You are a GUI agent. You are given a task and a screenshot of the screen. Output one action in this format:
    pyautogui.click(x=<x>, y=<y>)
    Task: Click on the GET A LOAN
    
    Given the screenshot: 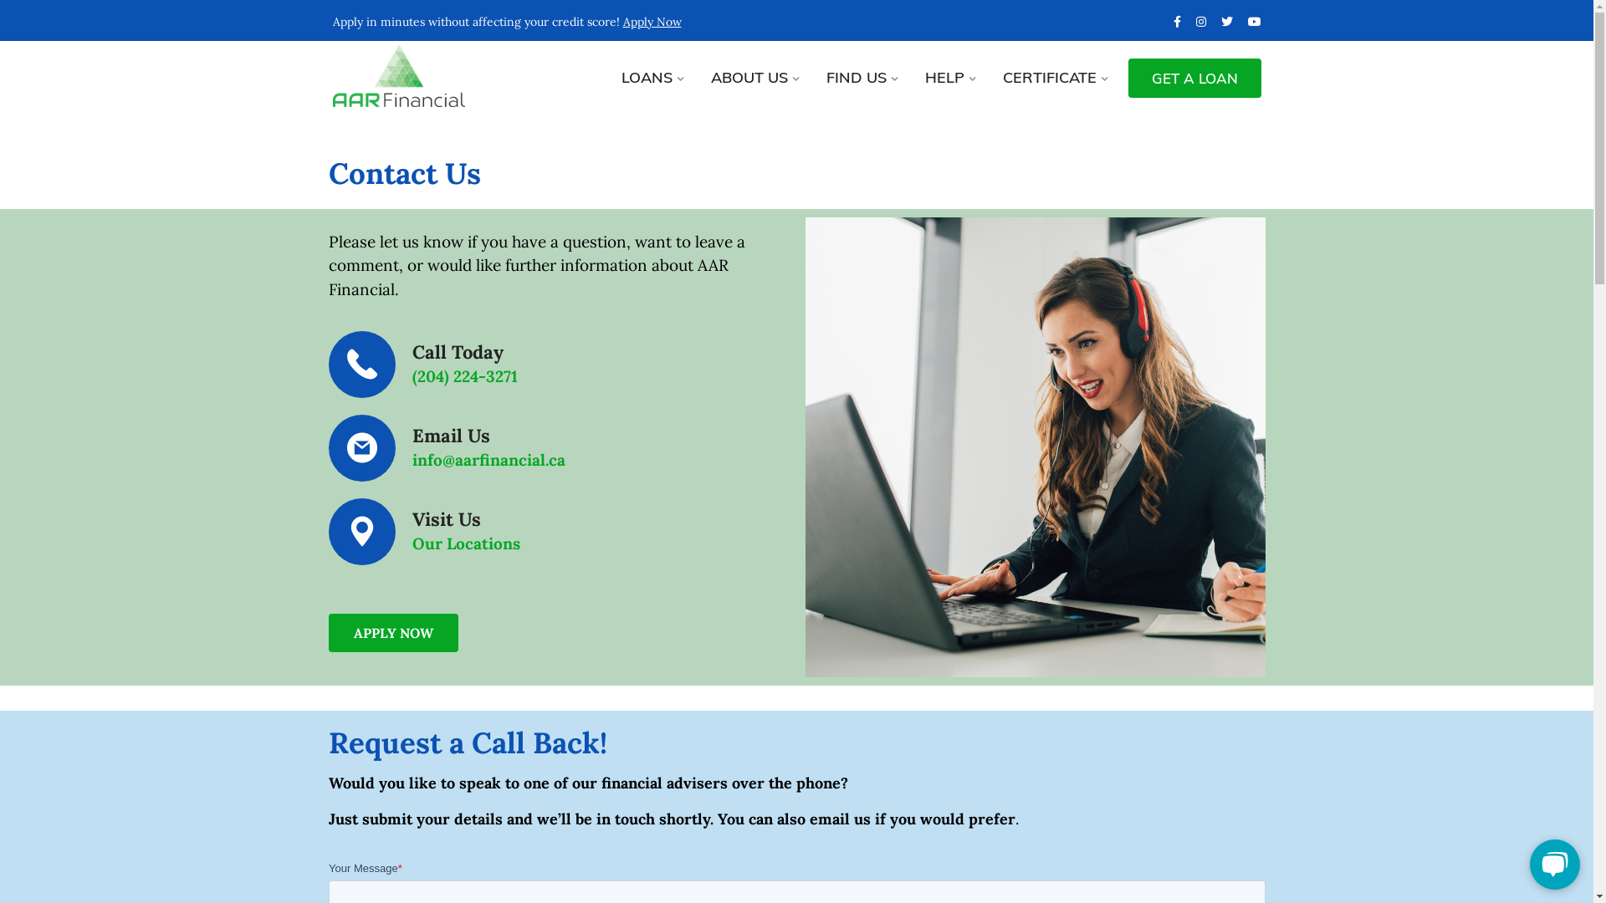 What is the action you would take?
    pyautogui.click(x=1194, y=79)
    